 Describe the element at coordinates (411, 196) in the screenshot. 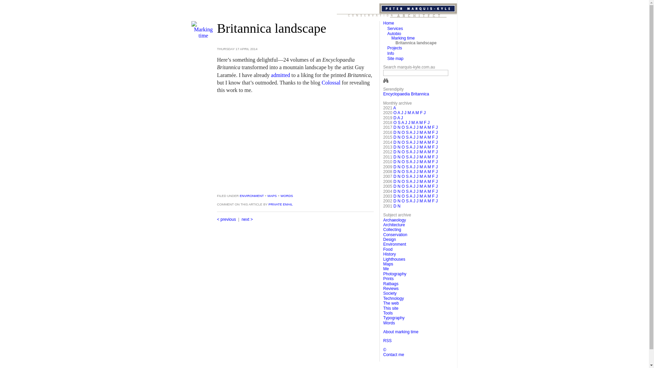

I see `A` at that location.